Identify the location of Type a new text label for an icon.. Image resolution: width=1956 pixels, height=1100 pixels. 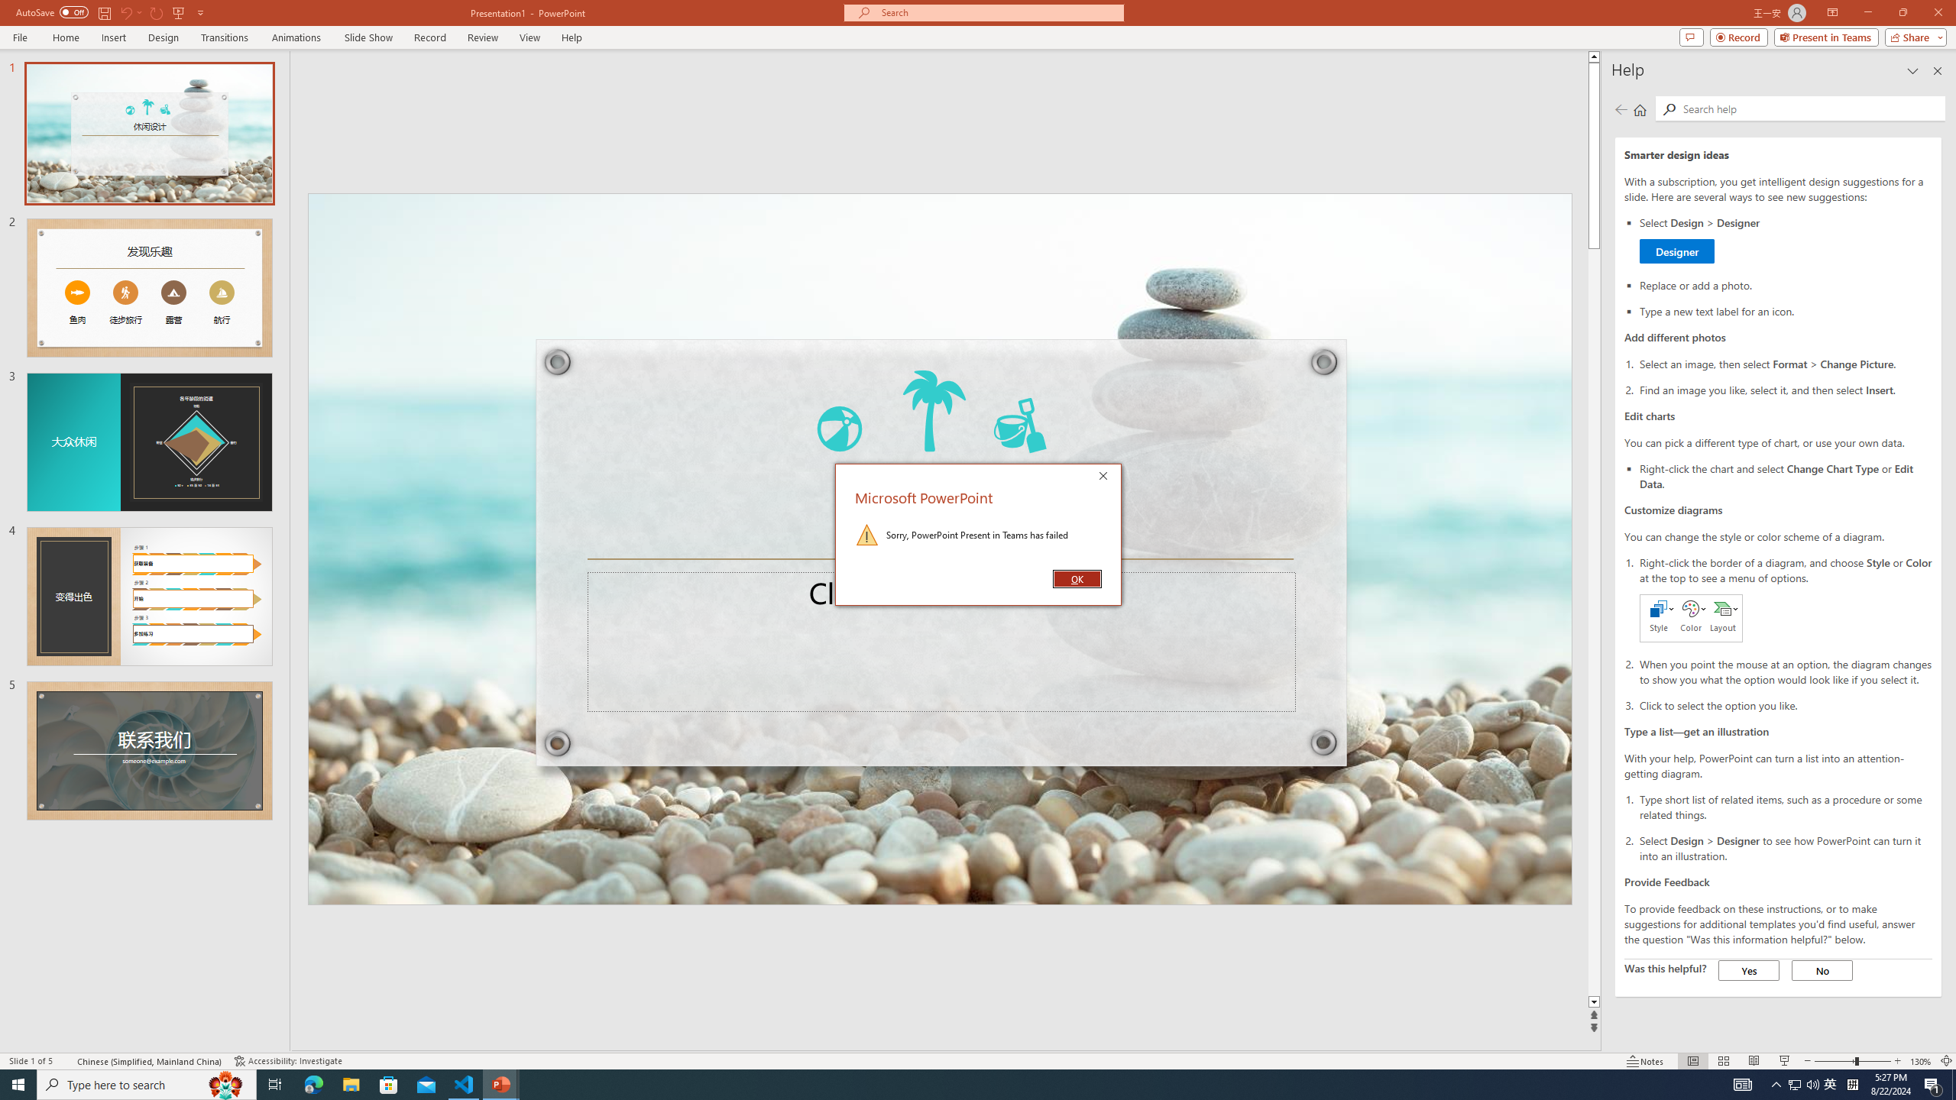
(1786, 311).